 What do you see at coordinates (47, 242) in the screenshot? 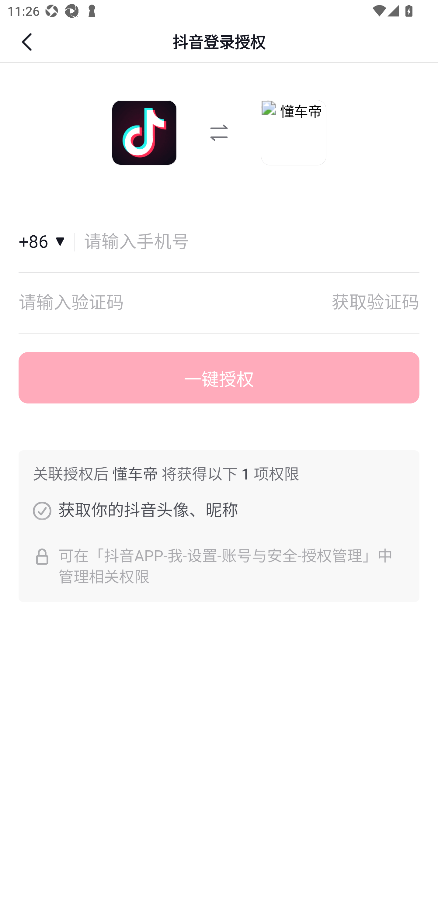
I see `国家和地区+86` at bounding box center [47, 242].